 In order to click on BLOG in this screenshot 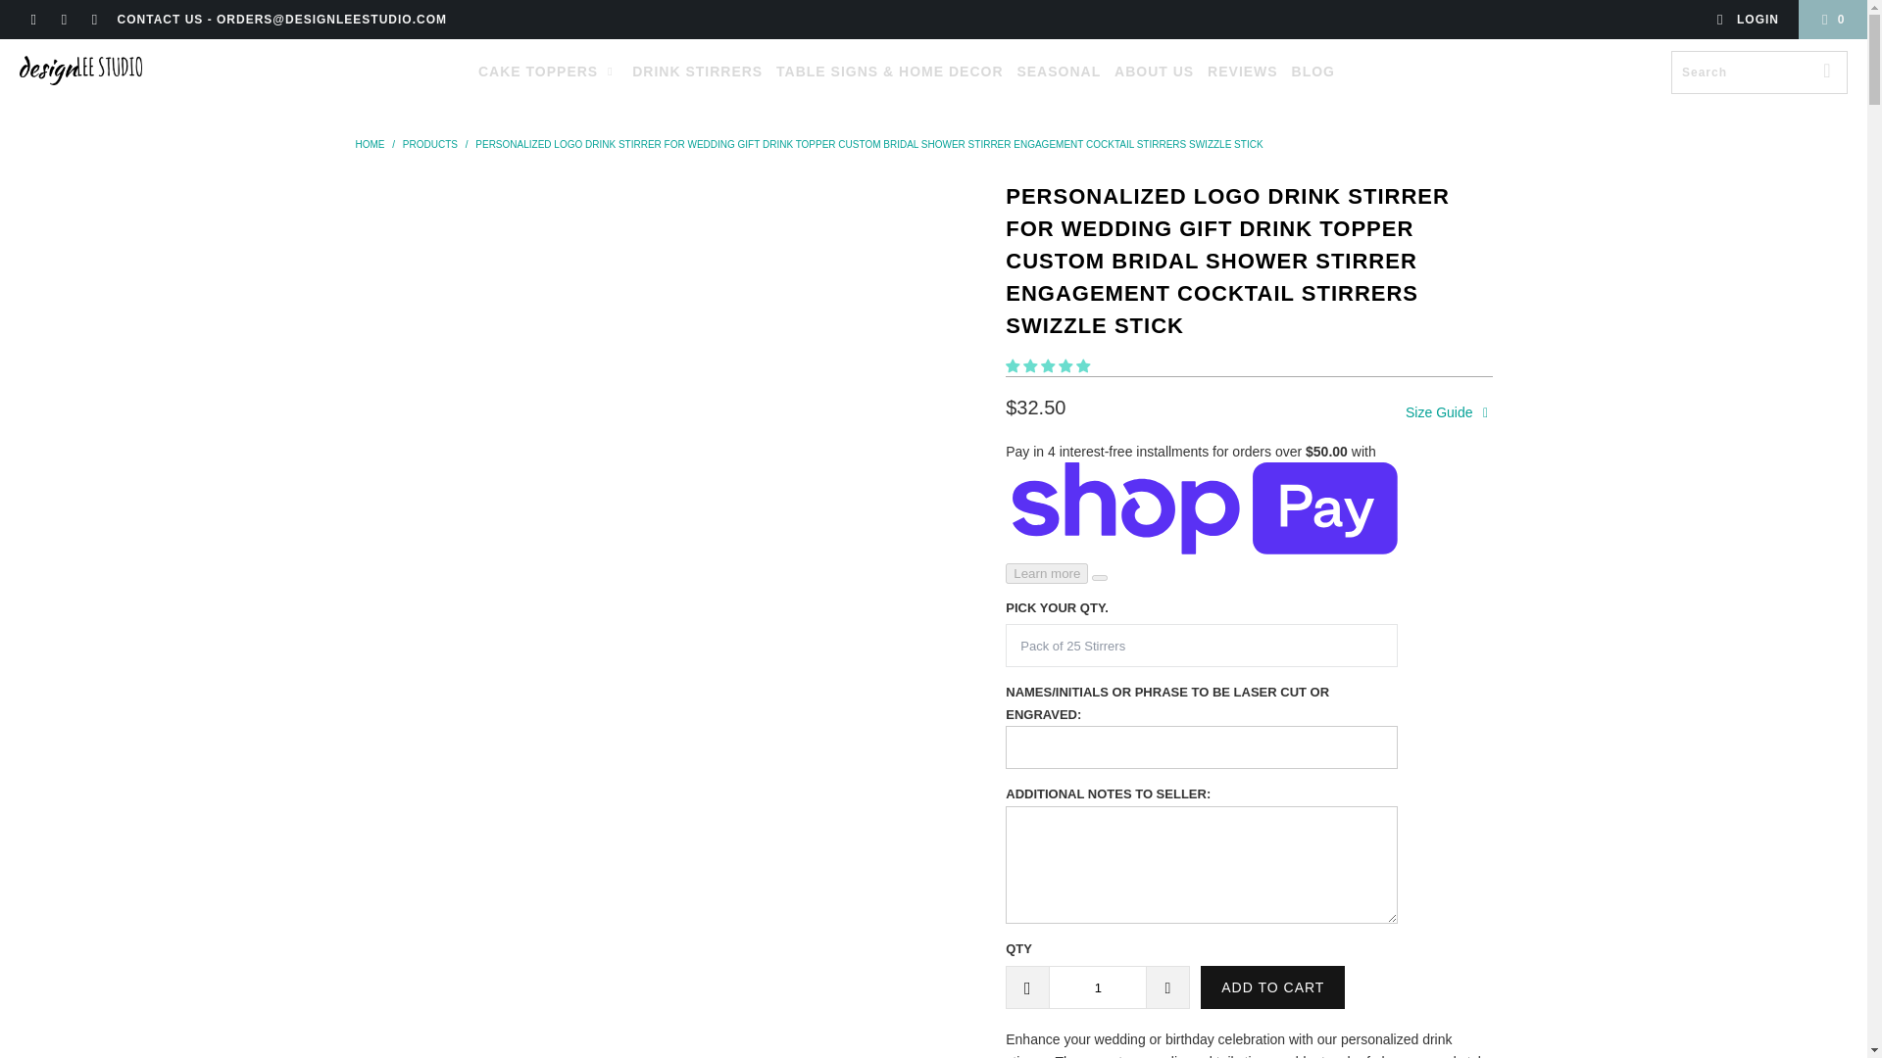, I will do `click(1312, 72)`.